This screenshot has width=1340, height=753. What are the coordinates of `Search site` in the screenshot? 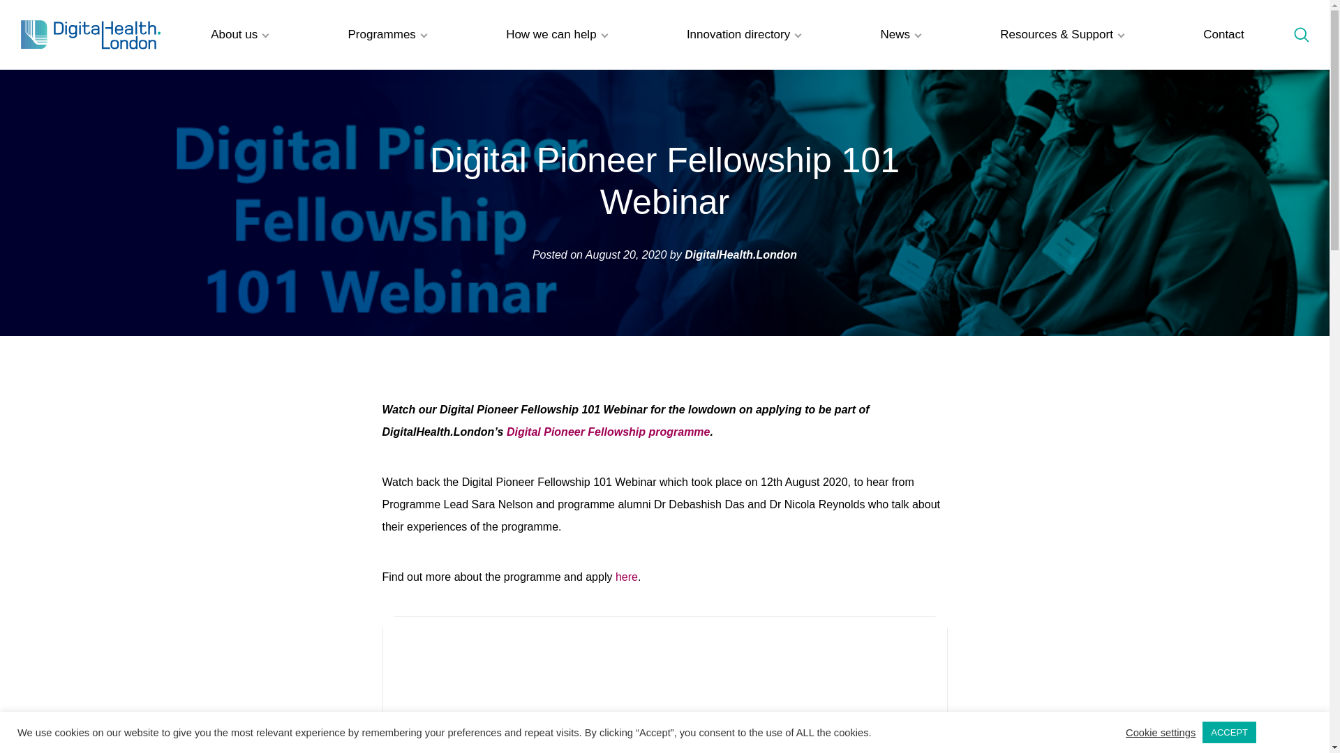 It's located at (1301, 34).